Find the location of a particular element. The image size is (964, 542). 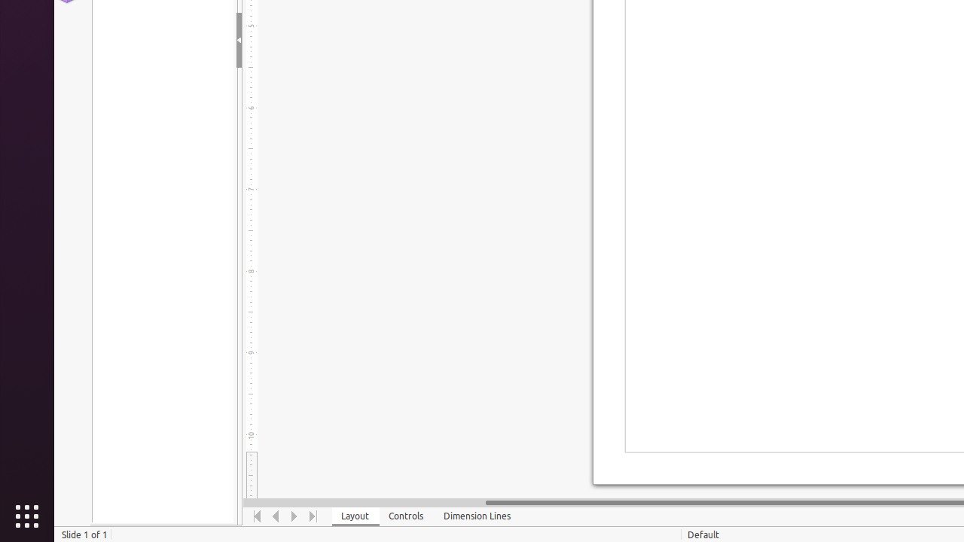

Move To End is located at coordinates (313, 516).